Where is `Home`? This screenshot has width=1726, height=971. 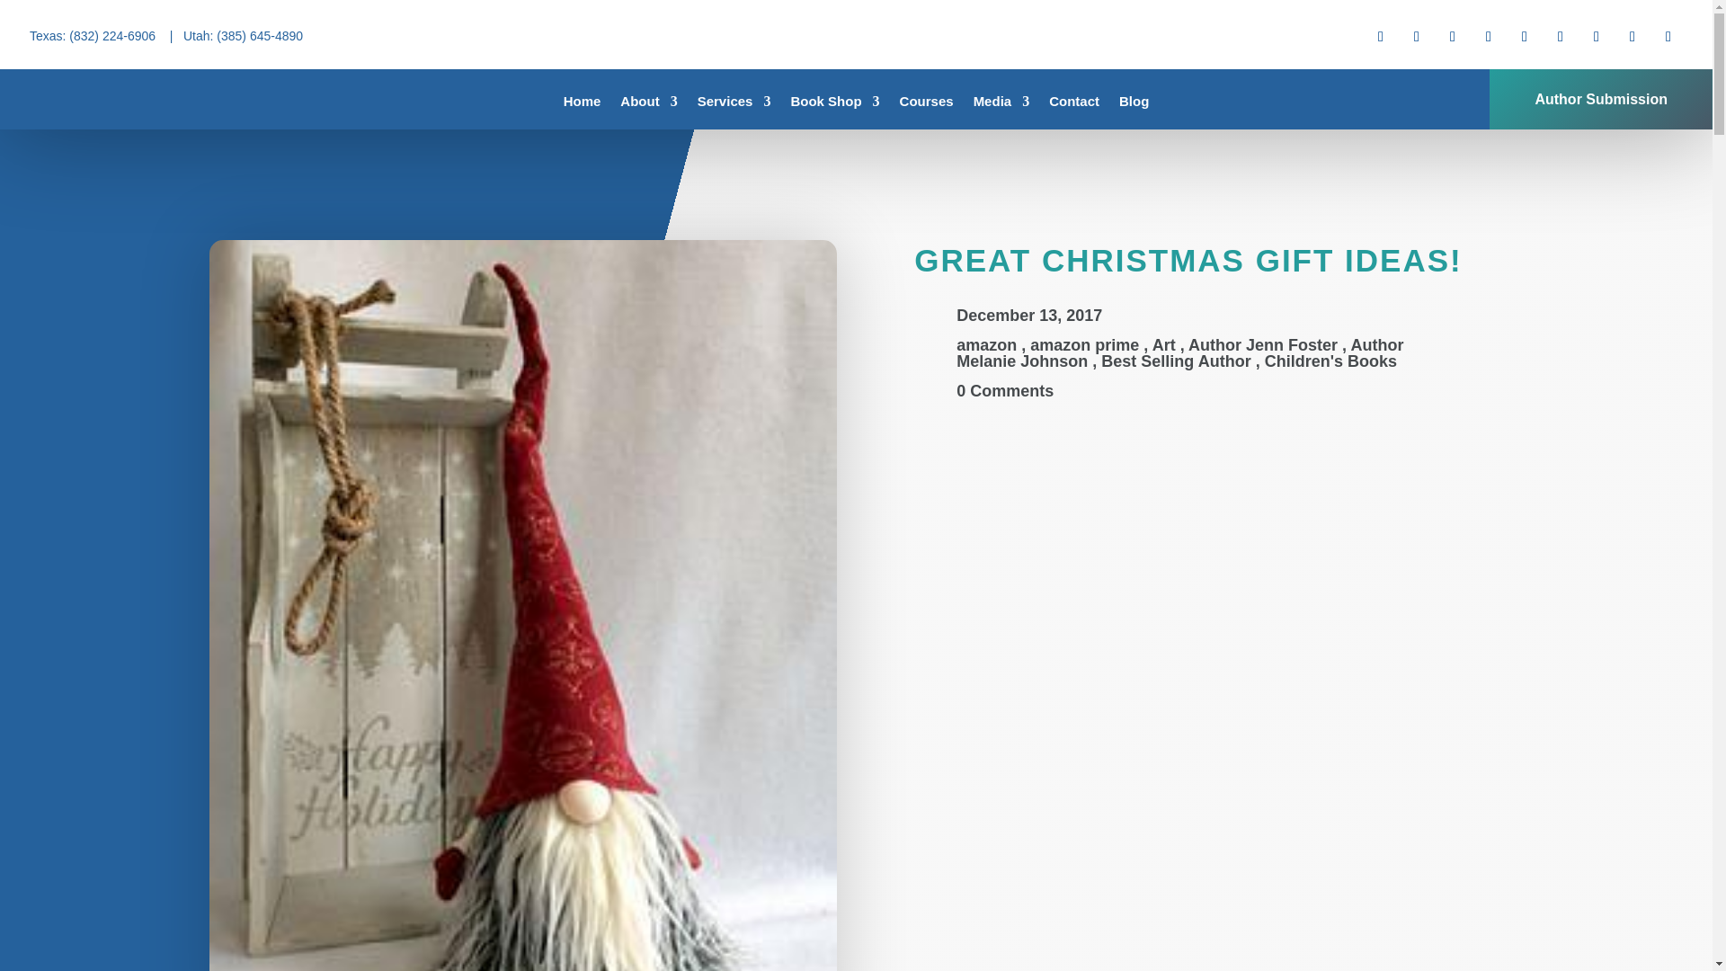
Home is located at coordinates (583, 104).